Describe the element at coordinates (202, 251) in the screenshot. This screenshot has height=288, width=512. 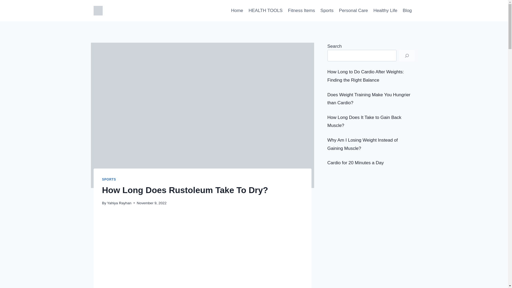
I see `Advertisement` at that location.